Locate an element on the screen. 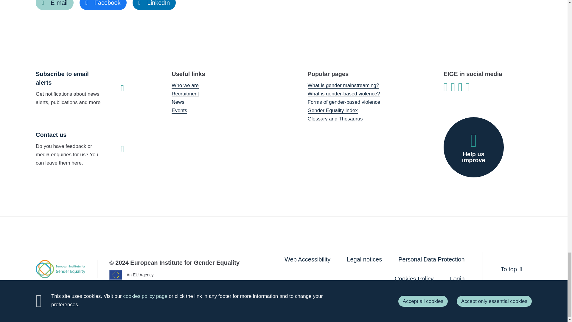  E-mail is located at coordinates (55, 5).